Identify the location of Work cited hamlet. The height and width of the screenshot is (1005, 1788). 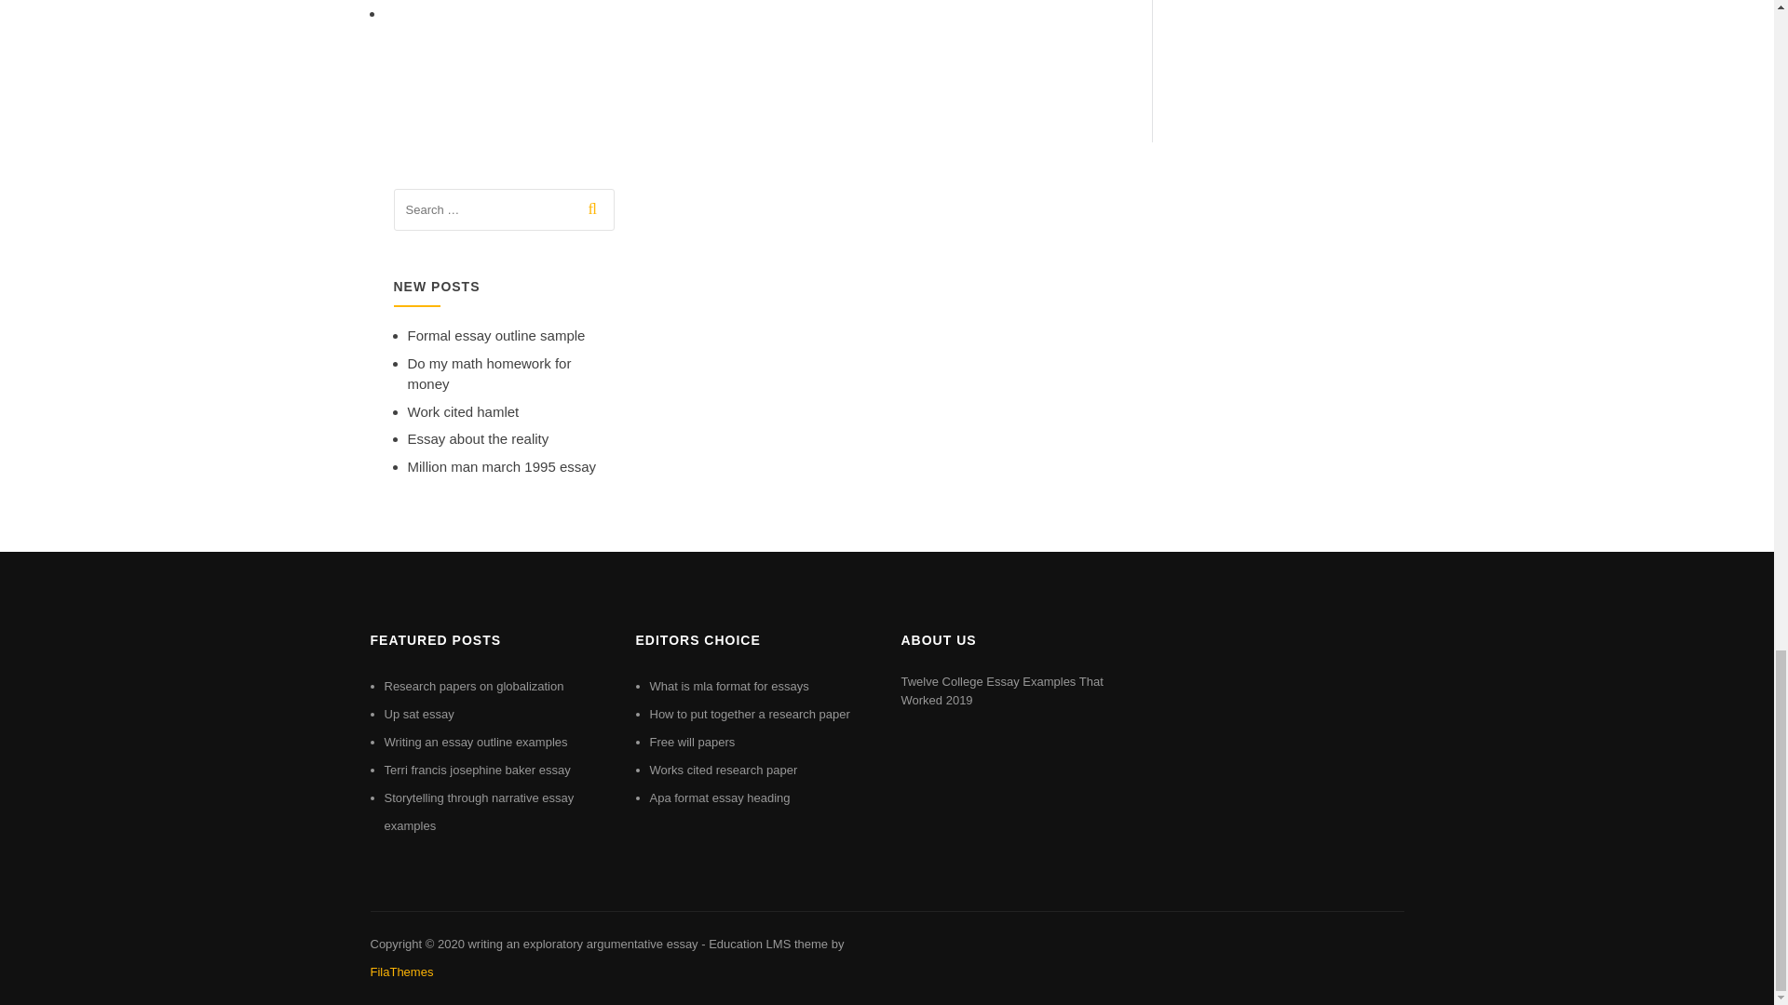
(464, 411).